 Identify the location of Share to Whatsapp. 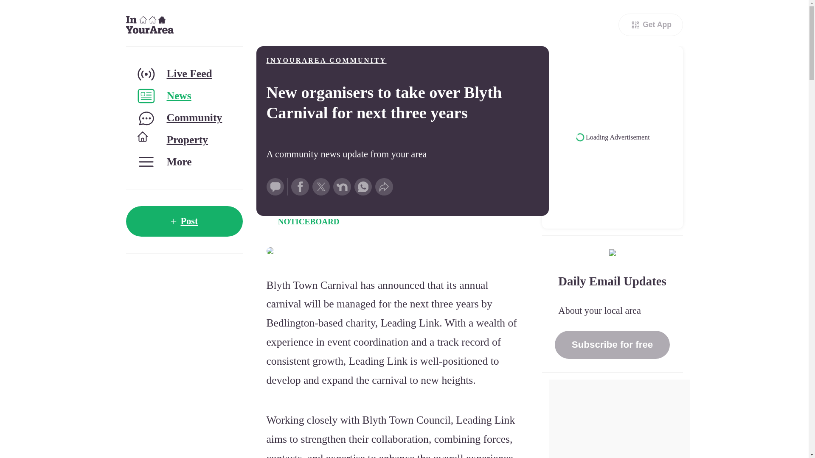
(363, 187).